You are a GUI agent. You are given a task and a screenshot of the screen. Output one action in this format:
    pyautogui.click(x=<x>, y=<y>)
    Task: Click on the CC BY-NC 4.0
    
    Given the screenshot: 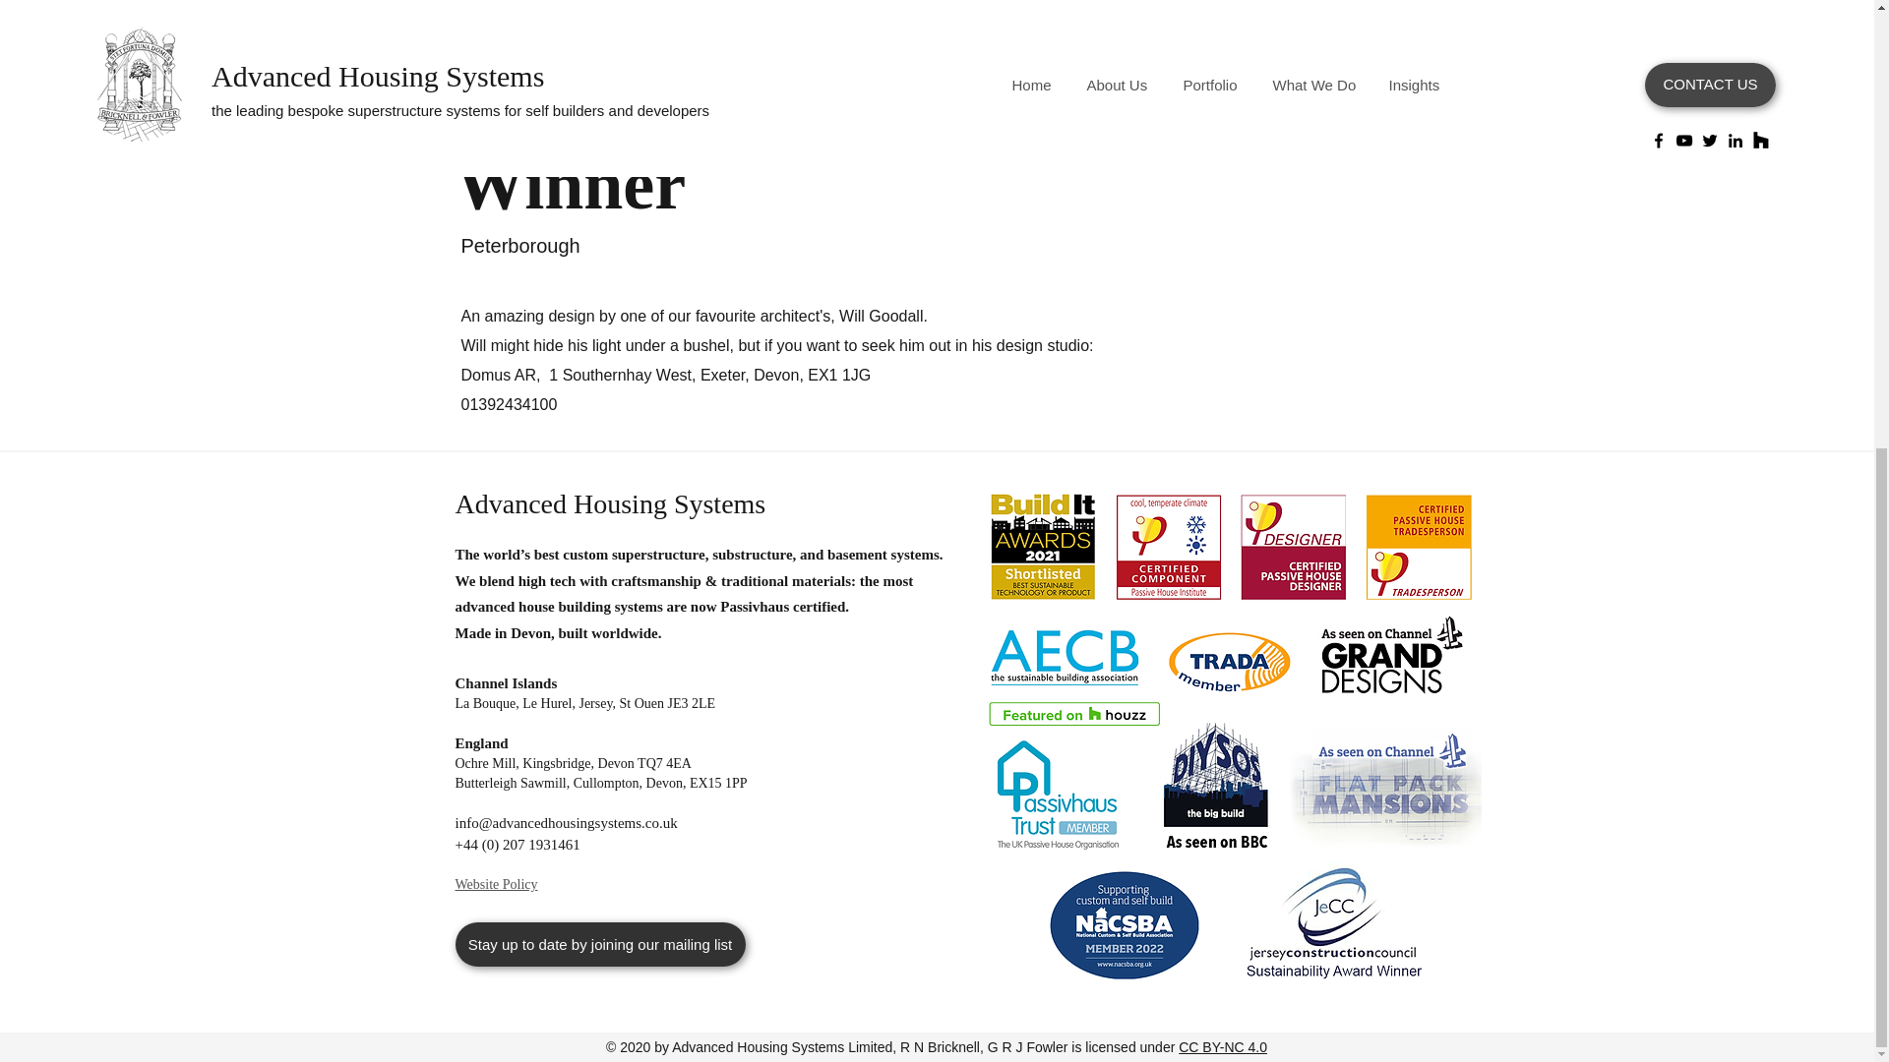 What is the action you would take?
    pyautogui.click(x=1223, y=1047)
    